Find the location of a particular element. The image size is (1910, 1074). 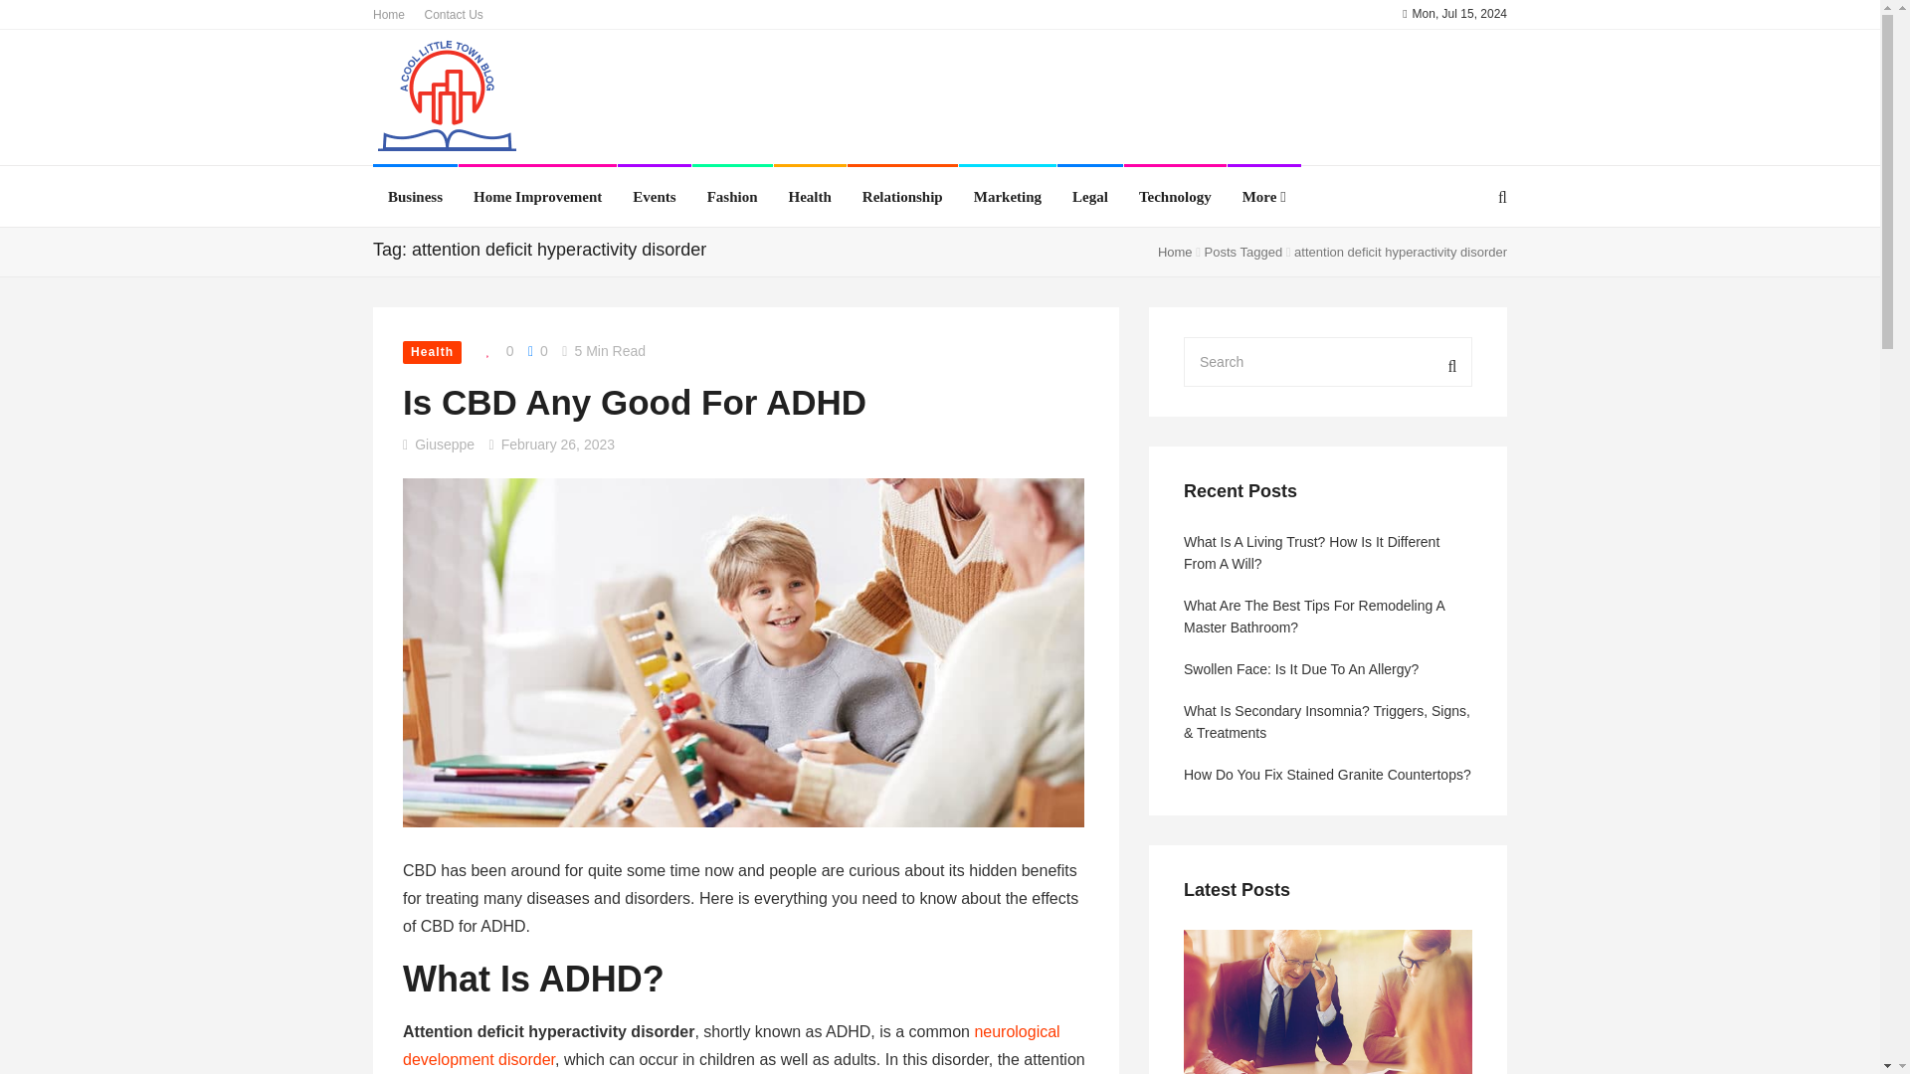

Technology is located at coordinates (1174, 197).